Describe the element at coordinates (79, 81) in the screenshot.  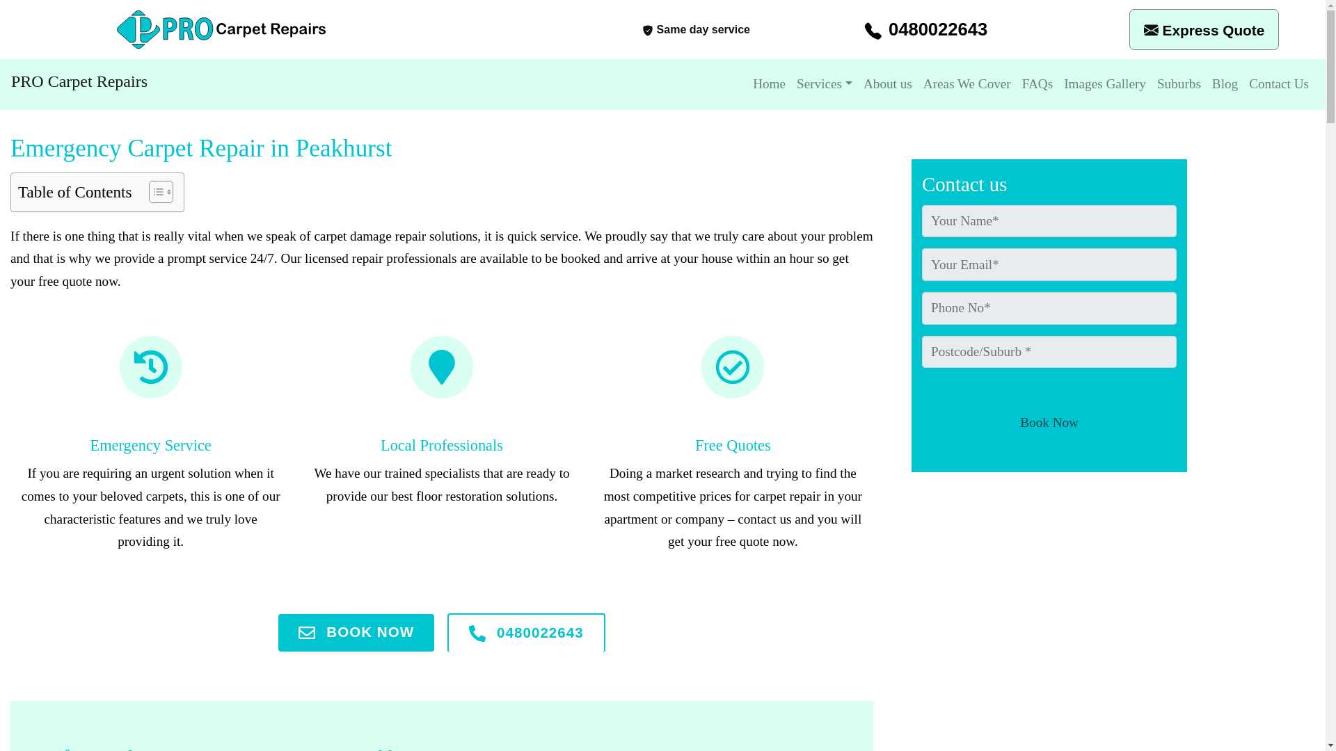
I see `PRO Carpet Repairs` at that location.